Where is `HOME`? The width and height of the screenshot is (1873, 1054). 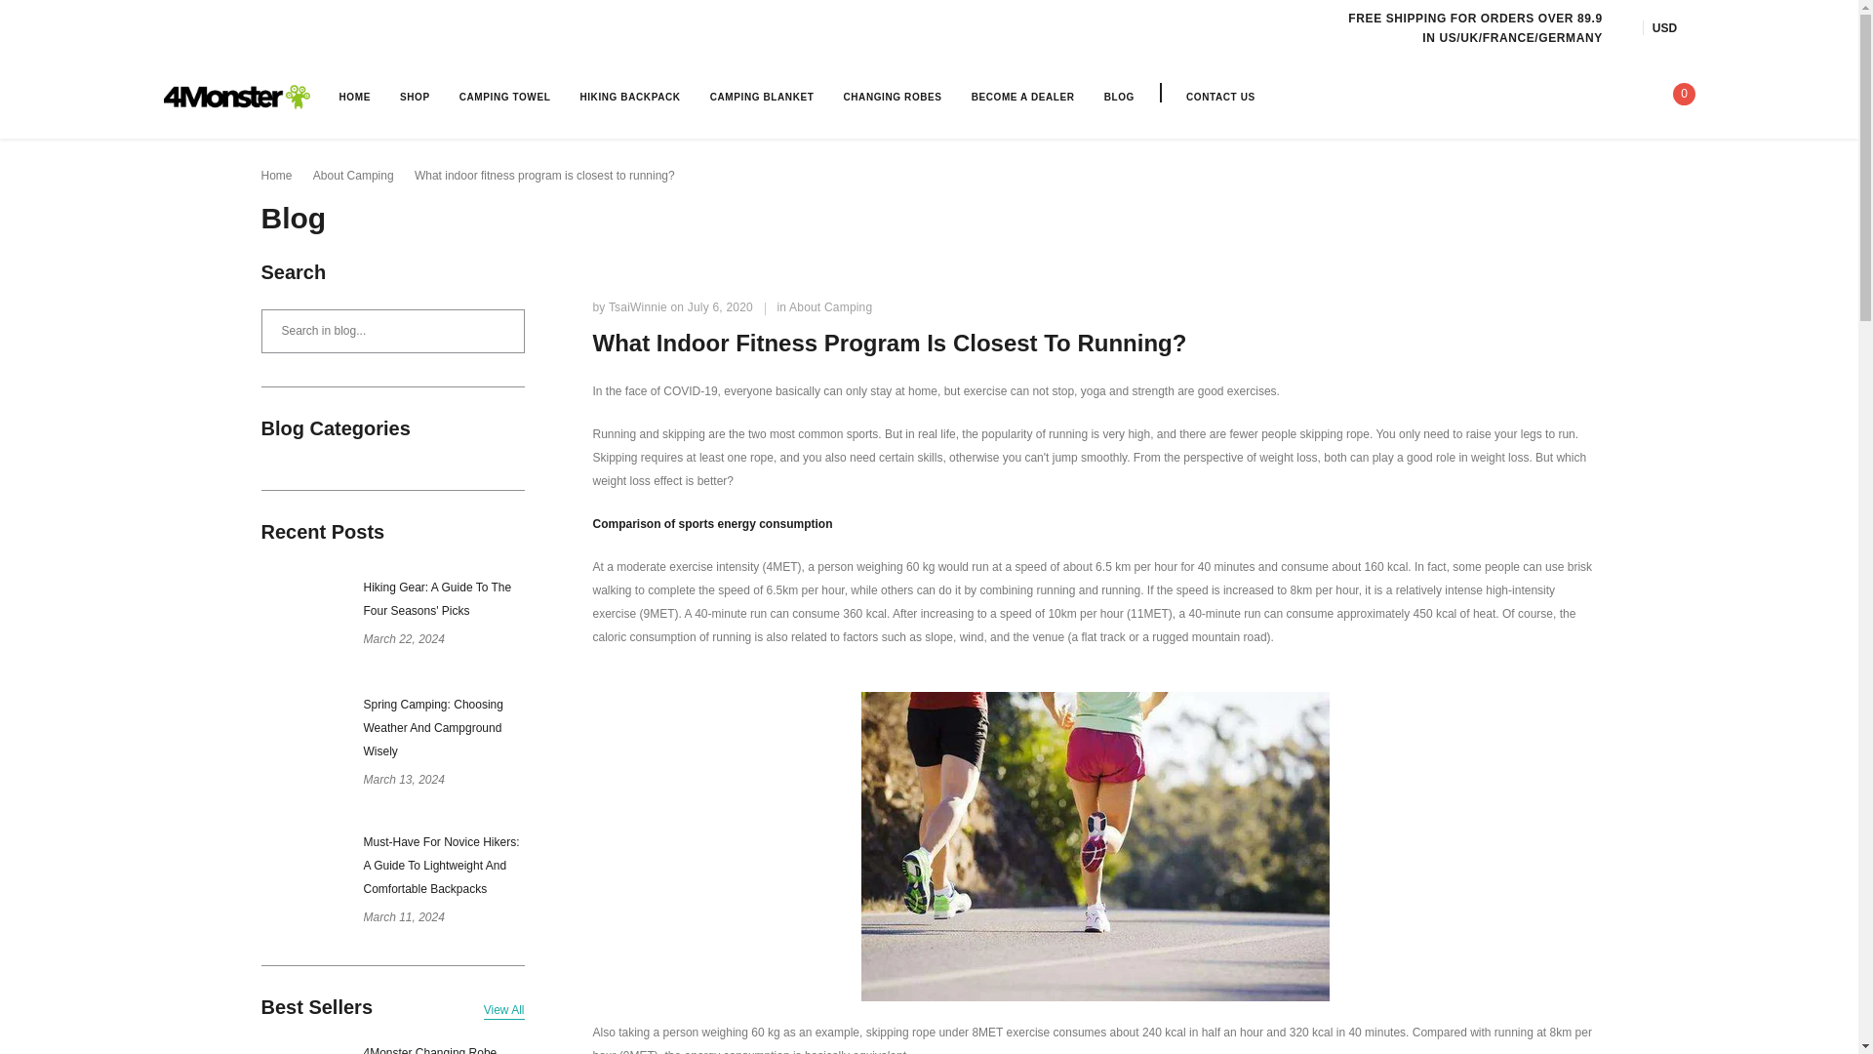 HOME is located at coordinates (355, 96).